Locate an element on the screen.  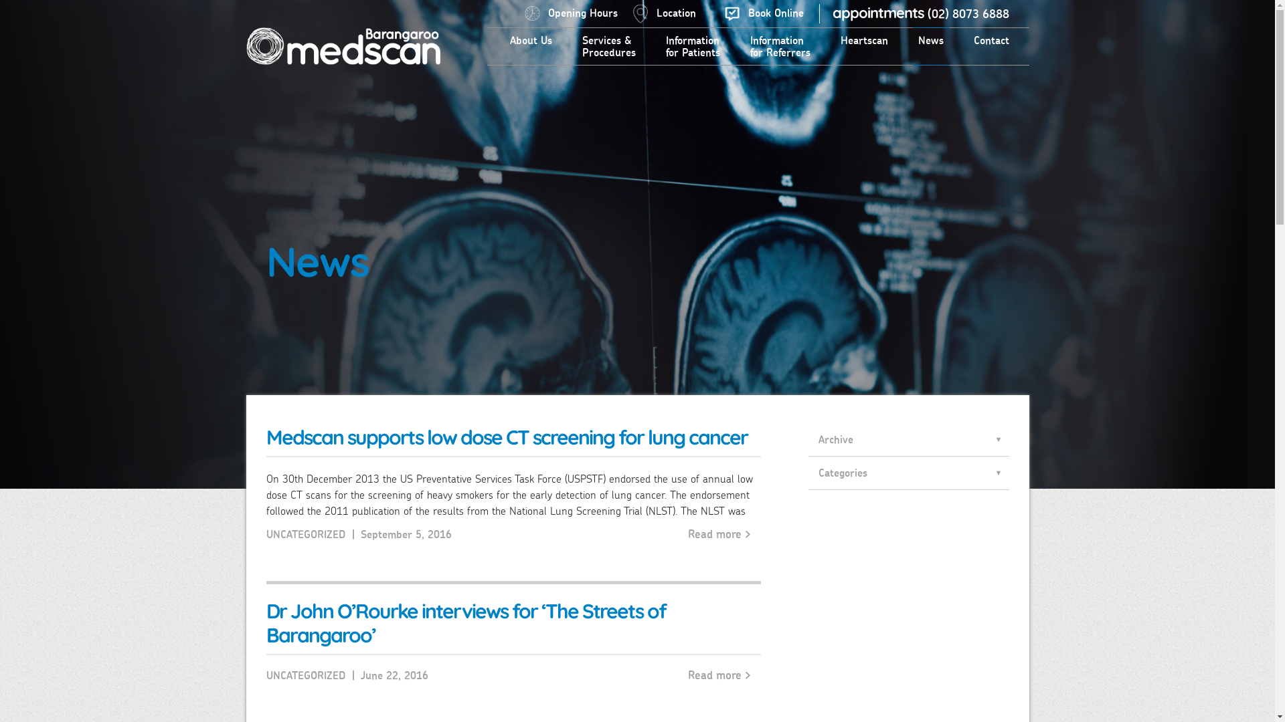
Information
for Referrers is located at coordinates (780, 47).